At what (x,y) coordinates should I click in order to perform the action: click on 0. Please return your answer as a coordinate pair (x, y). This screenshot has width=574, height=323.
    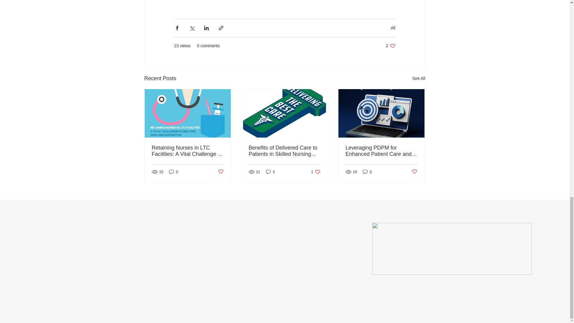
    Looking at the image, I should click on (390, 46).